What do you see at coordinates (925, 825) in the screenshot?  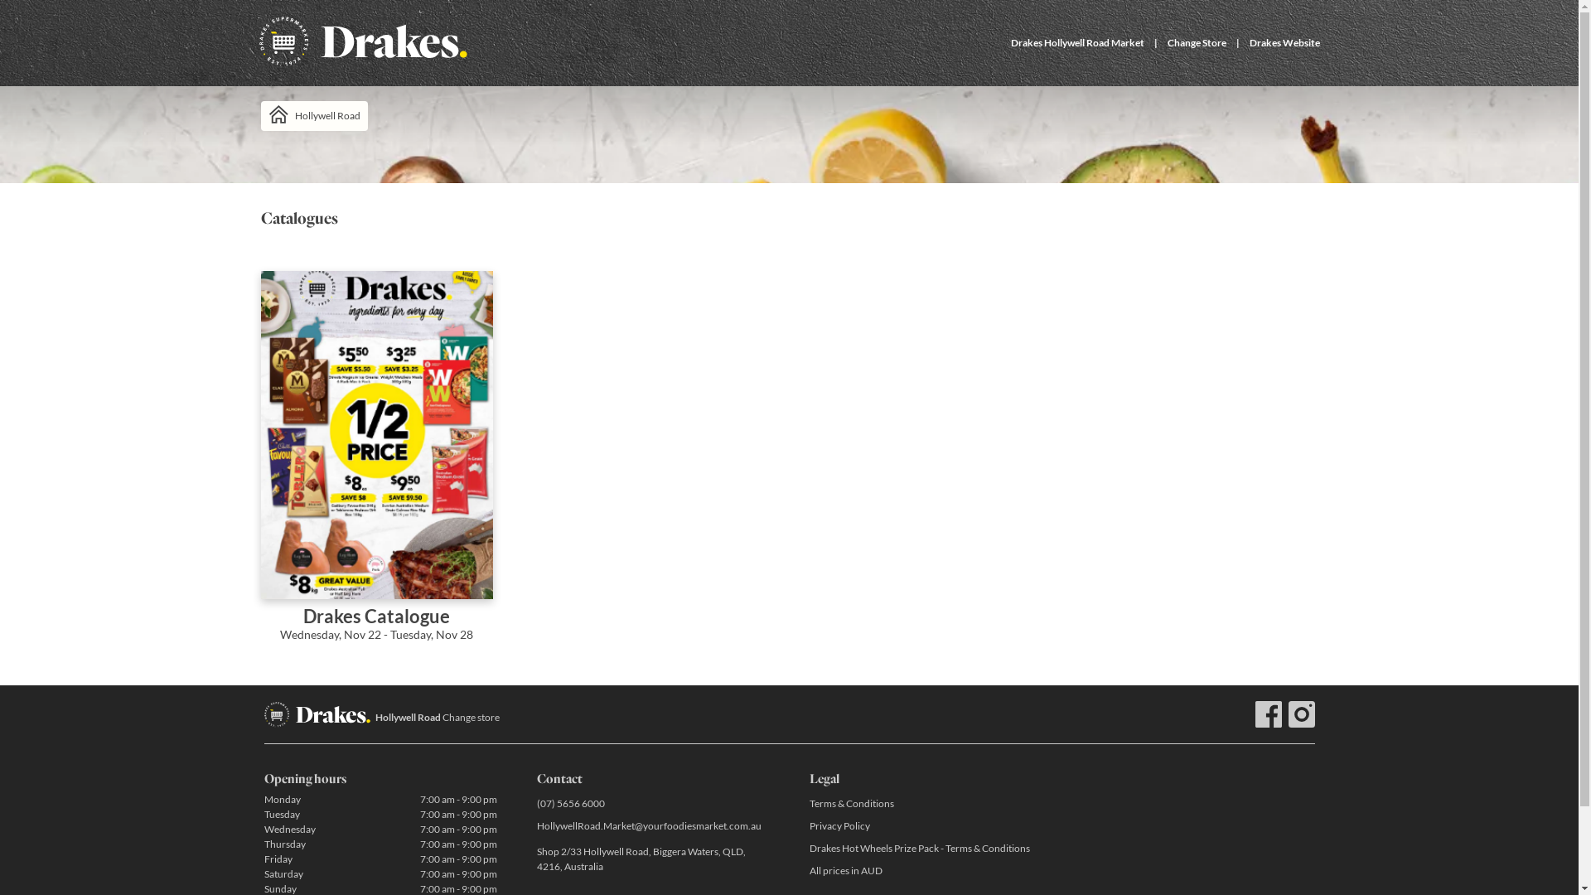 I see `Privacy Policy` at bounding box center [925, 825].